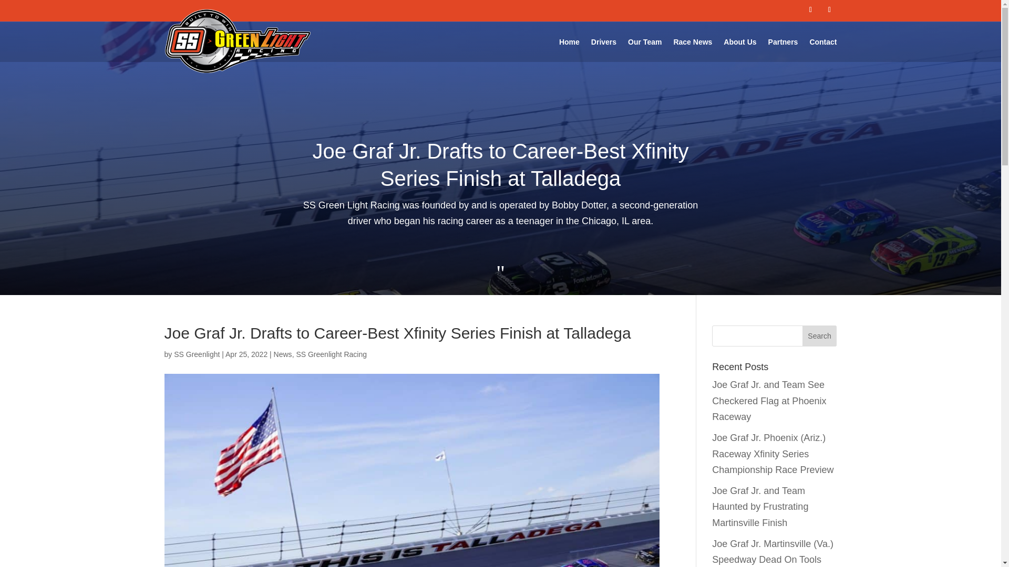 This screenshot has width=1009, height=567. What do you see at coordinates (197, 354) in the screenshot?
I see `Posts by SS Greenlight` at bounding box center [197, 354].